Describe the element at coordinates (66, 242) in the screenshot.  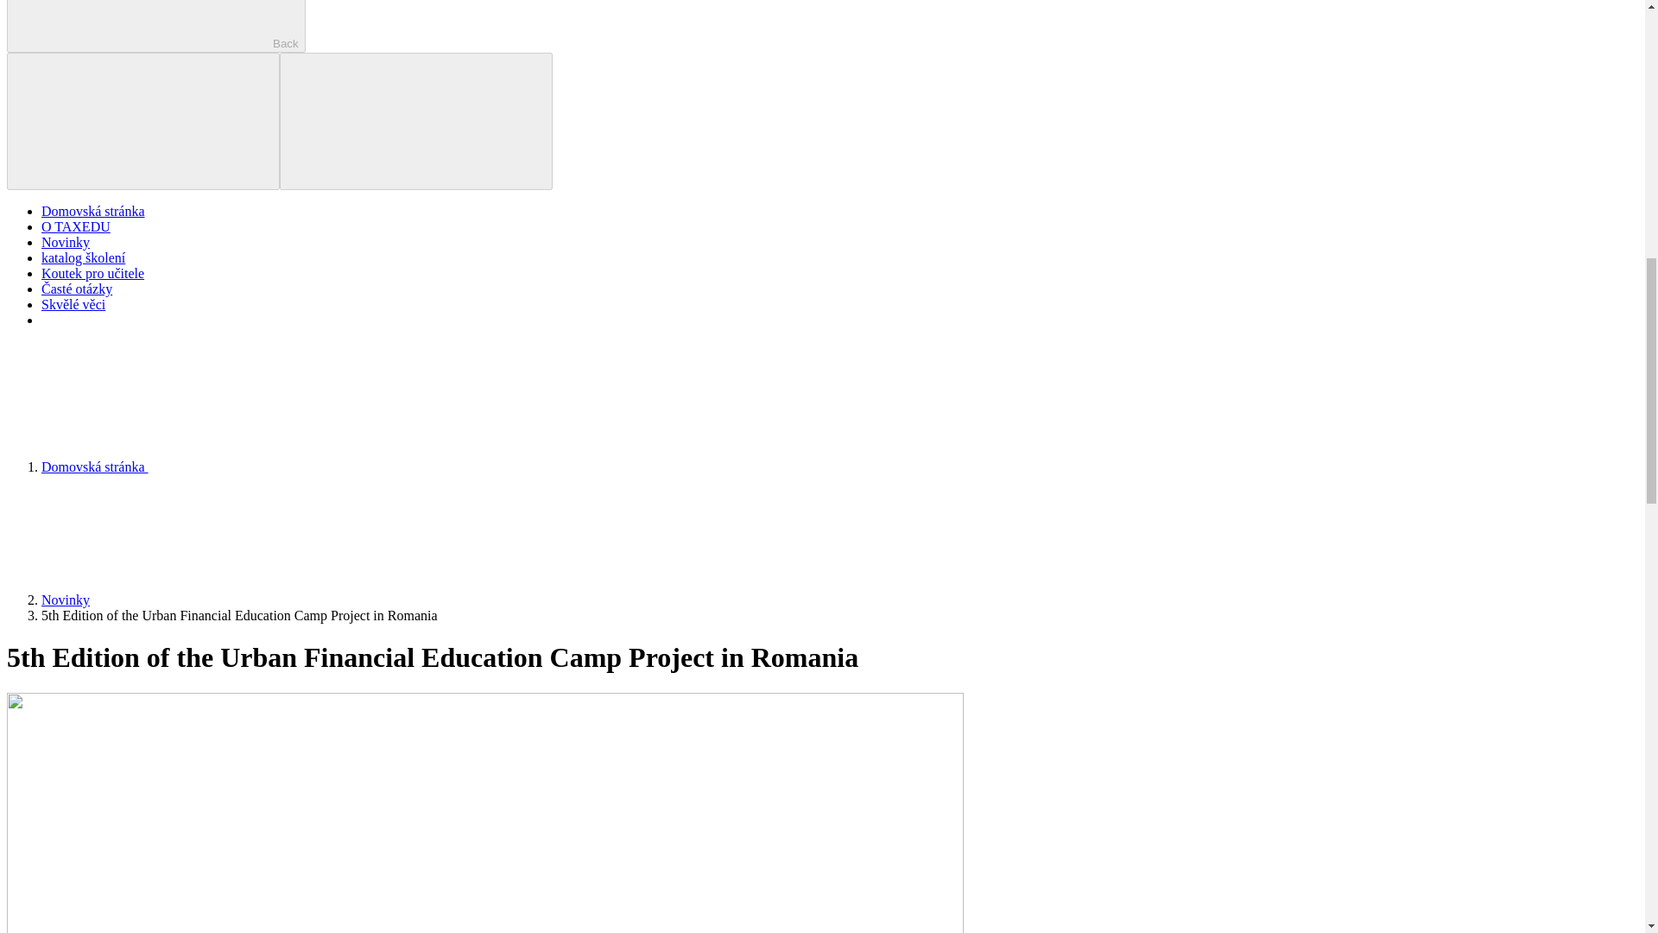
I see `Novinky` at that location.